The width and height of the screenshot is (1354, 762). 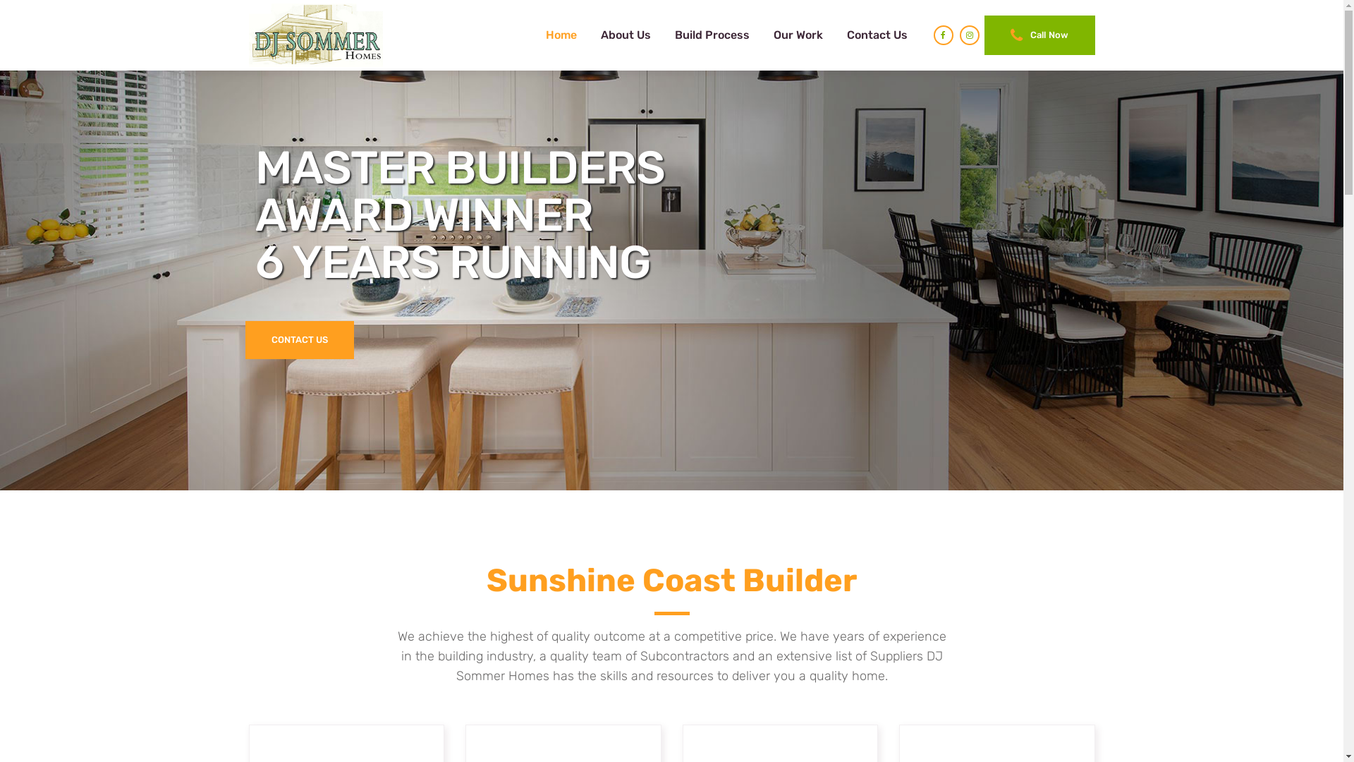 I want to click on Home, so click(x=561, y=35).